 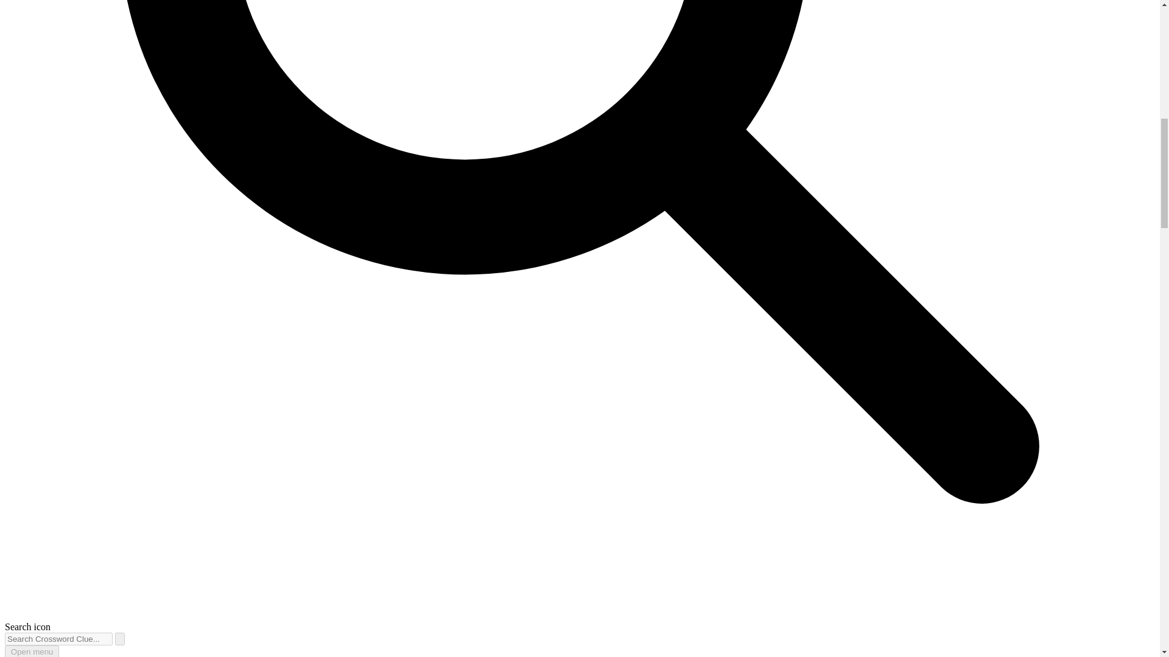 What do you see at coordinates (32, 651) in the screenshot?
I see `Open menu` at bounding box center [32, 651].